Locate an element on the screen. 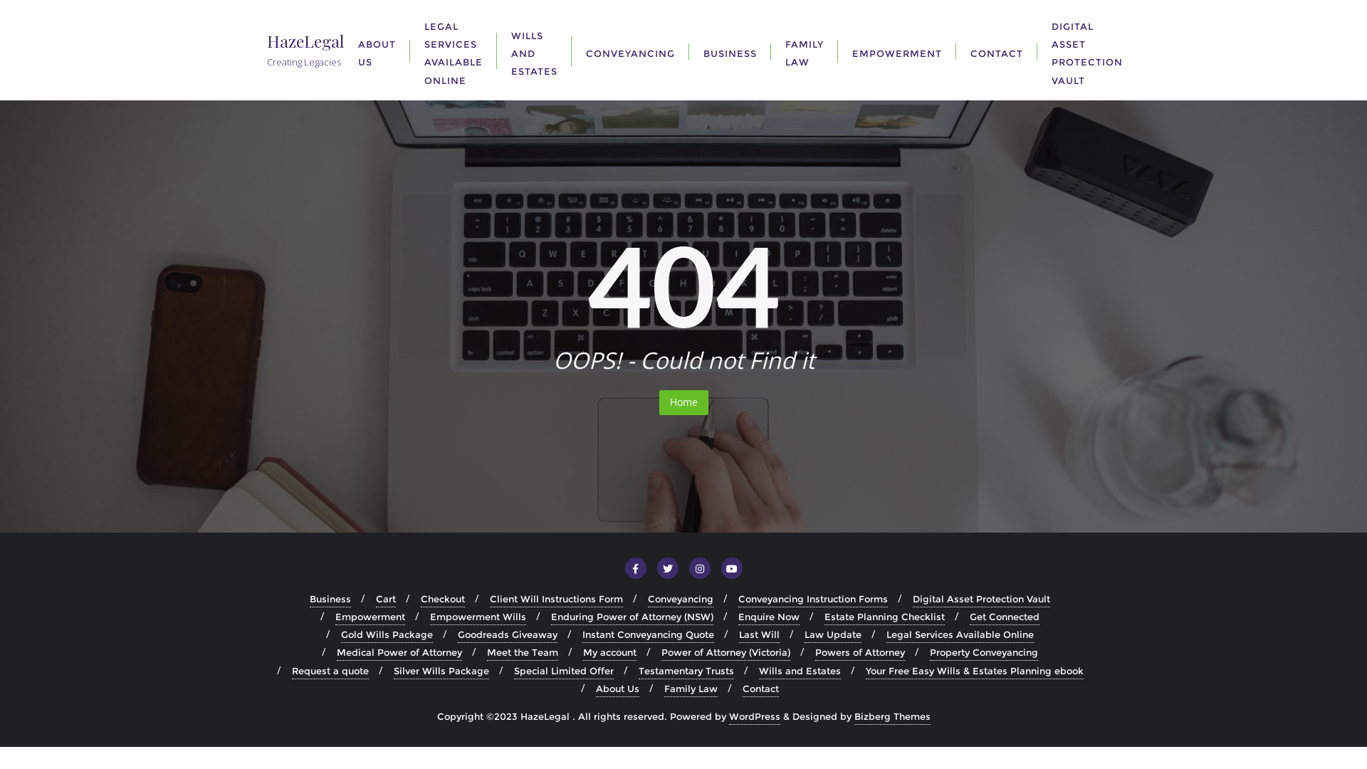 The image size is (1367, 769). Enquire Now is located at coordinates (769, 617).